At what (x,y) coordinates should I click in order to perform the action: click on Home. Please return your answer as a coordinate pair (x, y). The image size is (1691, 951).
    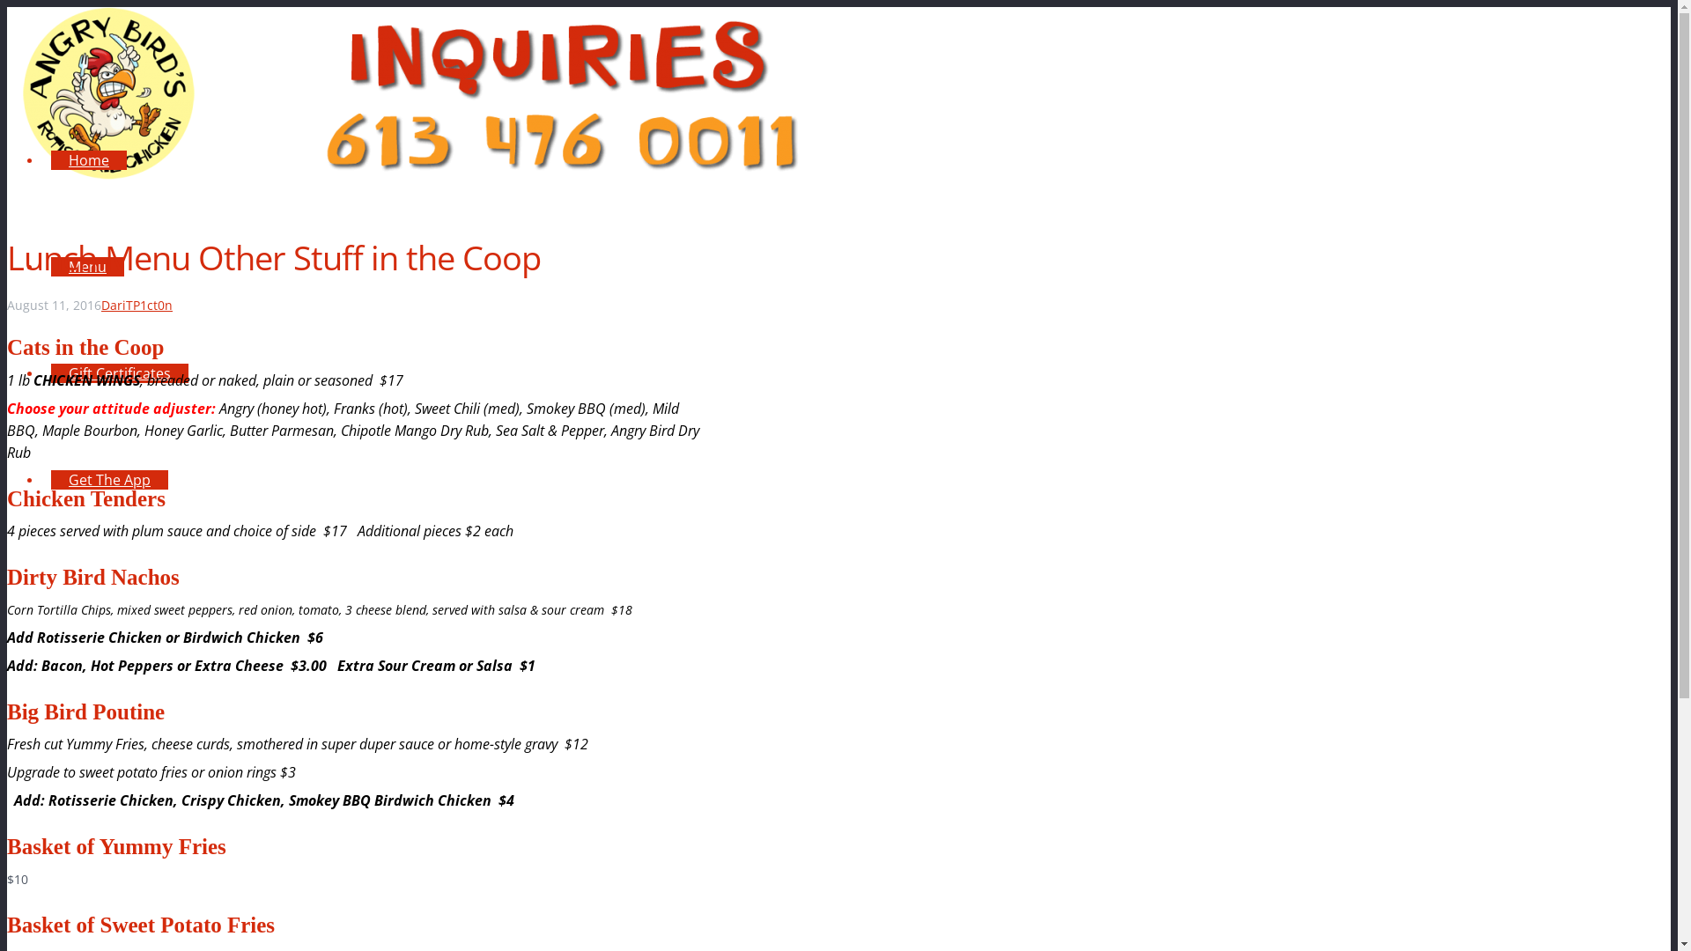
    Looking at the image, I should click on (89, 160).